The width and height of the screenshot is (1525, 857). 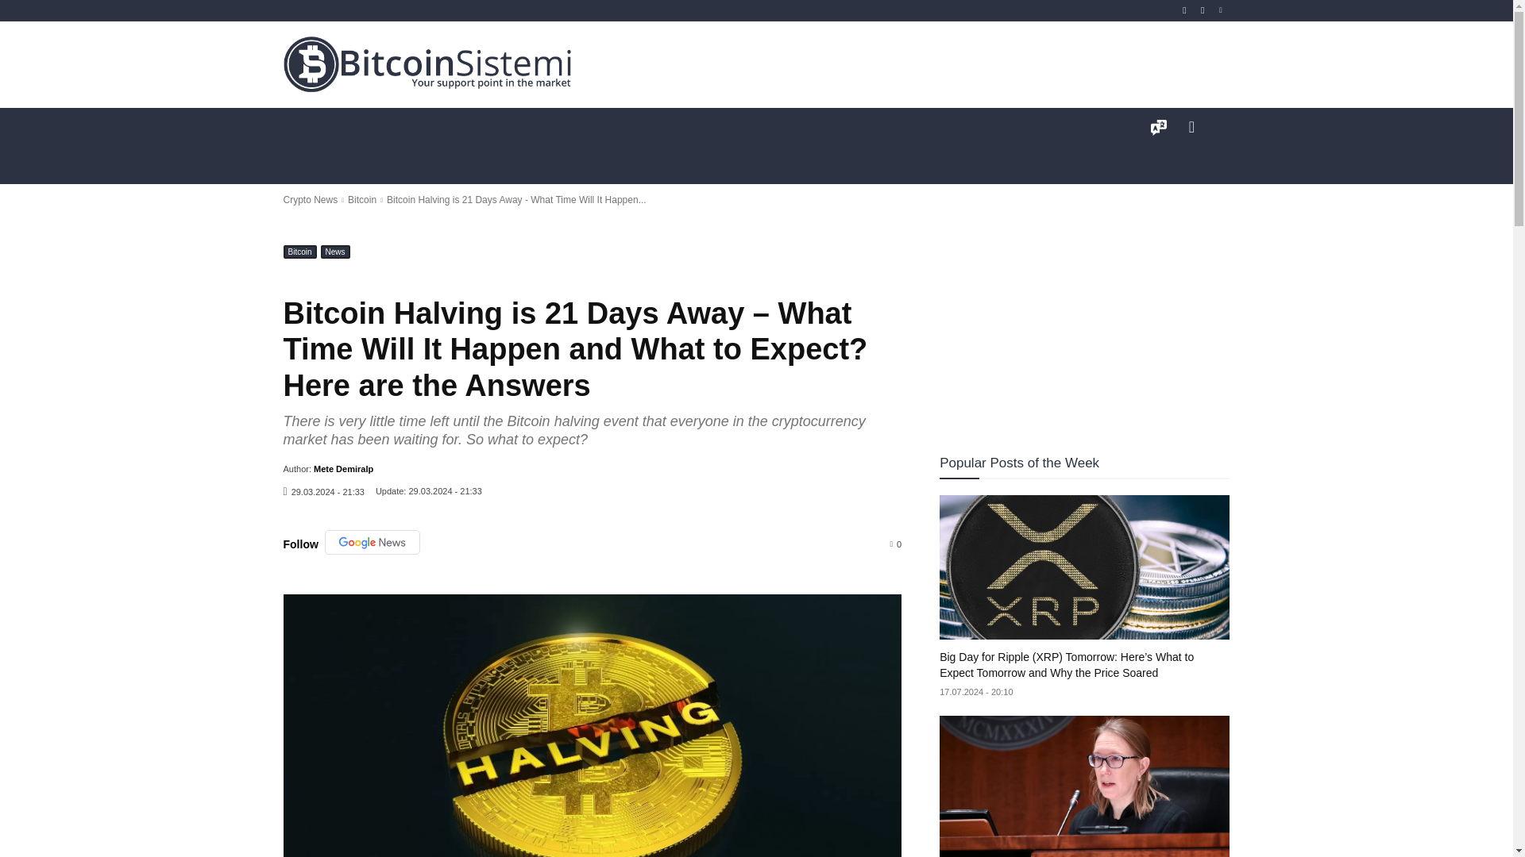 I want to click on Twitter, so click(x=1222, y=10).